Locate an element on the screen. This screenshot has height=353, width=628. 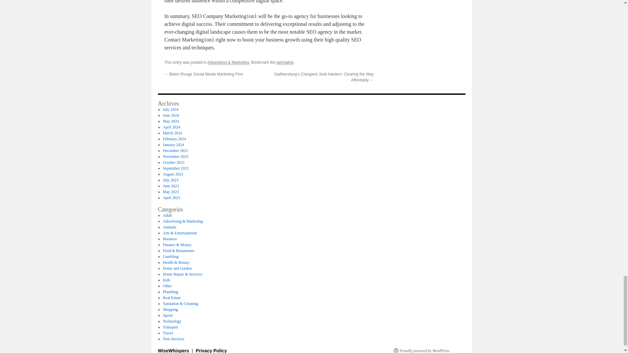
July 2024 is located at coordinates (170, 109).